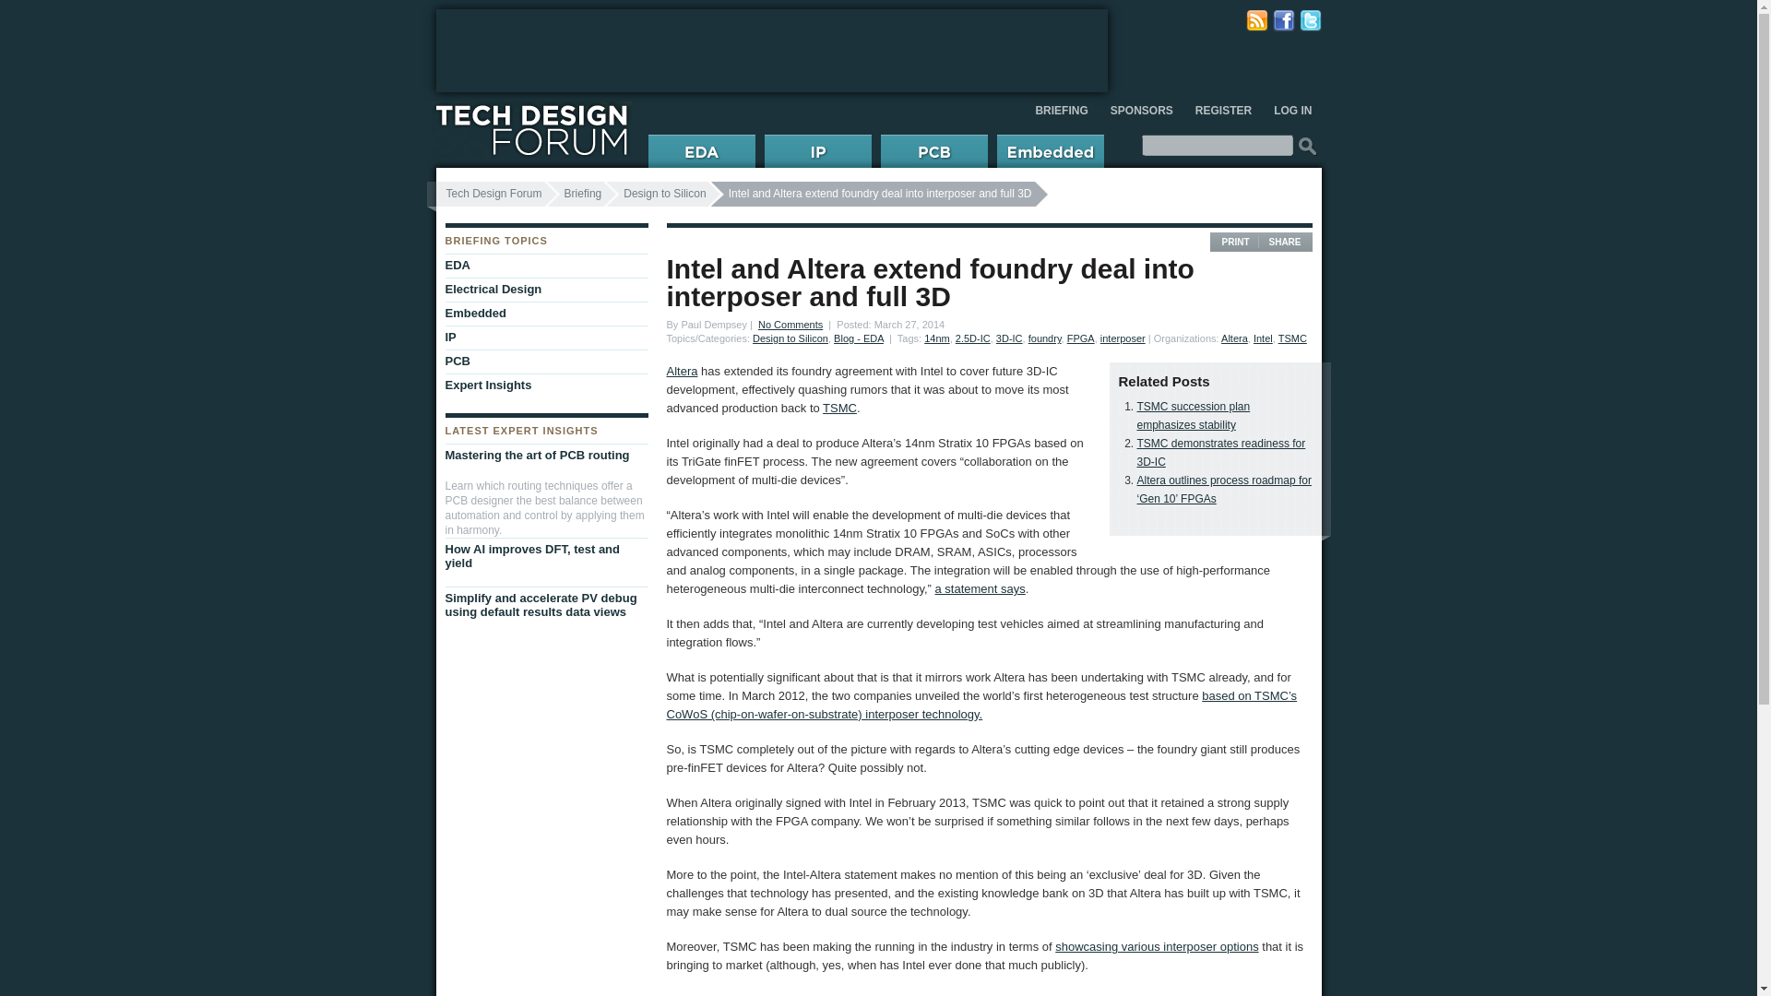  What do you see at coordinates (1194, 415) in the screenshot?
I see `TSMC succession plan emphasizes stability` at bounding box center [1194, 415].